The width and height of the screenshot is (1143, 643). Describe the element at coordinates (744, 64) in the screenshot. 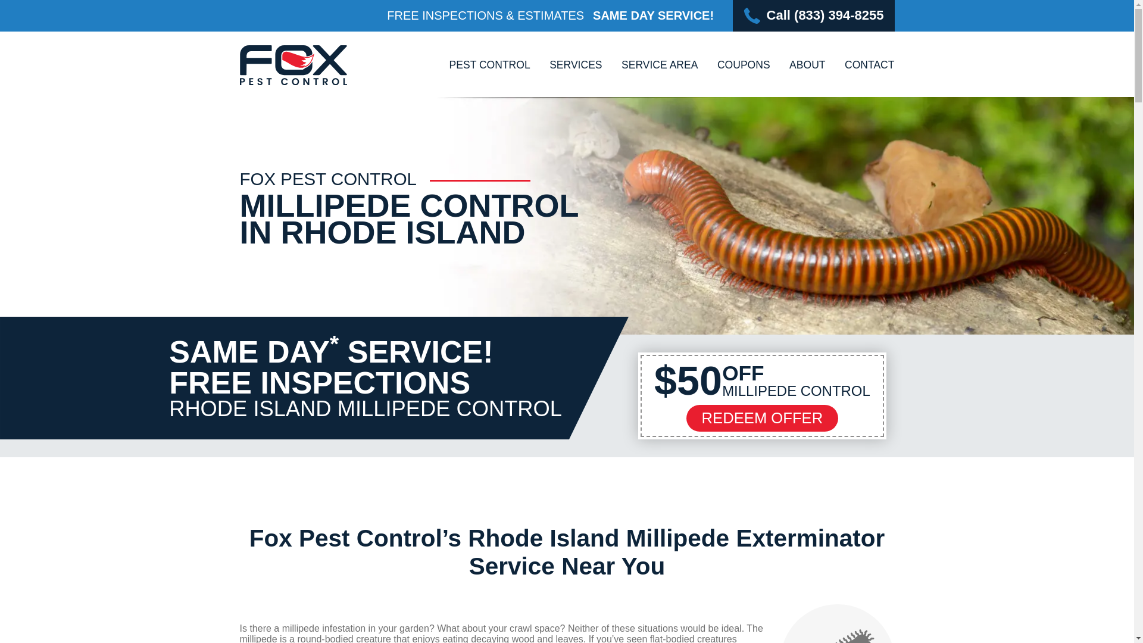

I see `COUPONS` at that location.